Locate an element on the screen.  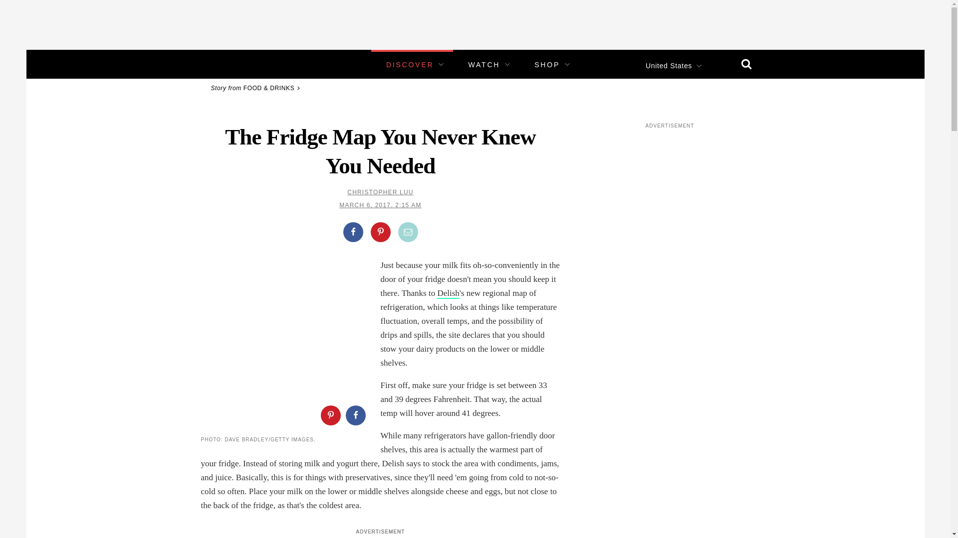
Share on Pinterest is located at coordinates (380, 232).